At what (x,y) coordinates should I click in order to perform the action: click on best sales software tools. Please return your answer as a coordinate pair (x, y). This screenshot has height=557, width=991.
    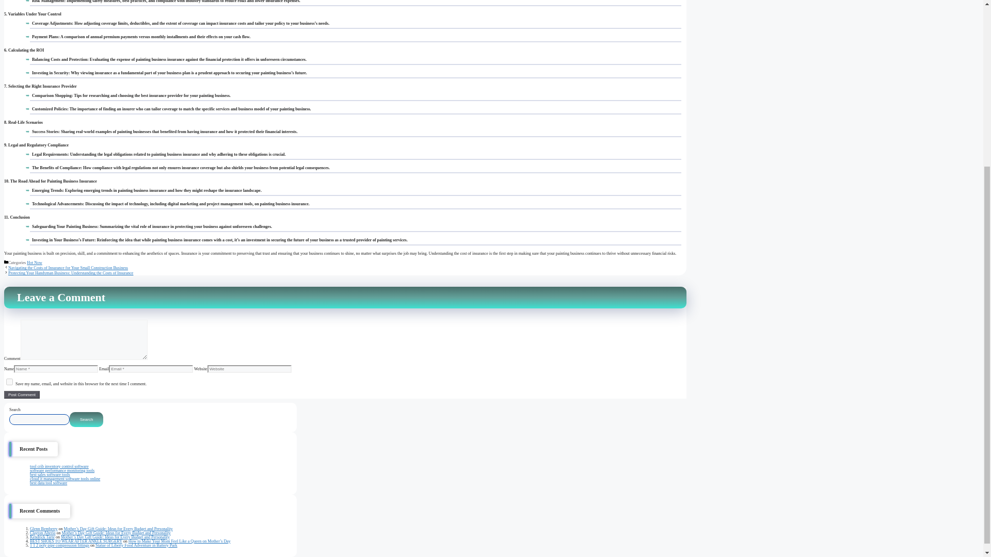
    Looking at the image, I should click on (50, 474).